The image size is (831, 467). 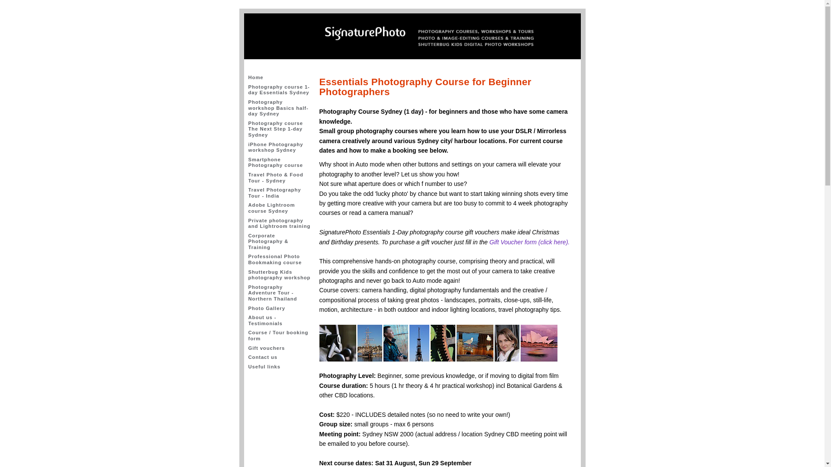 I want to click on Smartphone Photography course, so click(x=280, y=163).